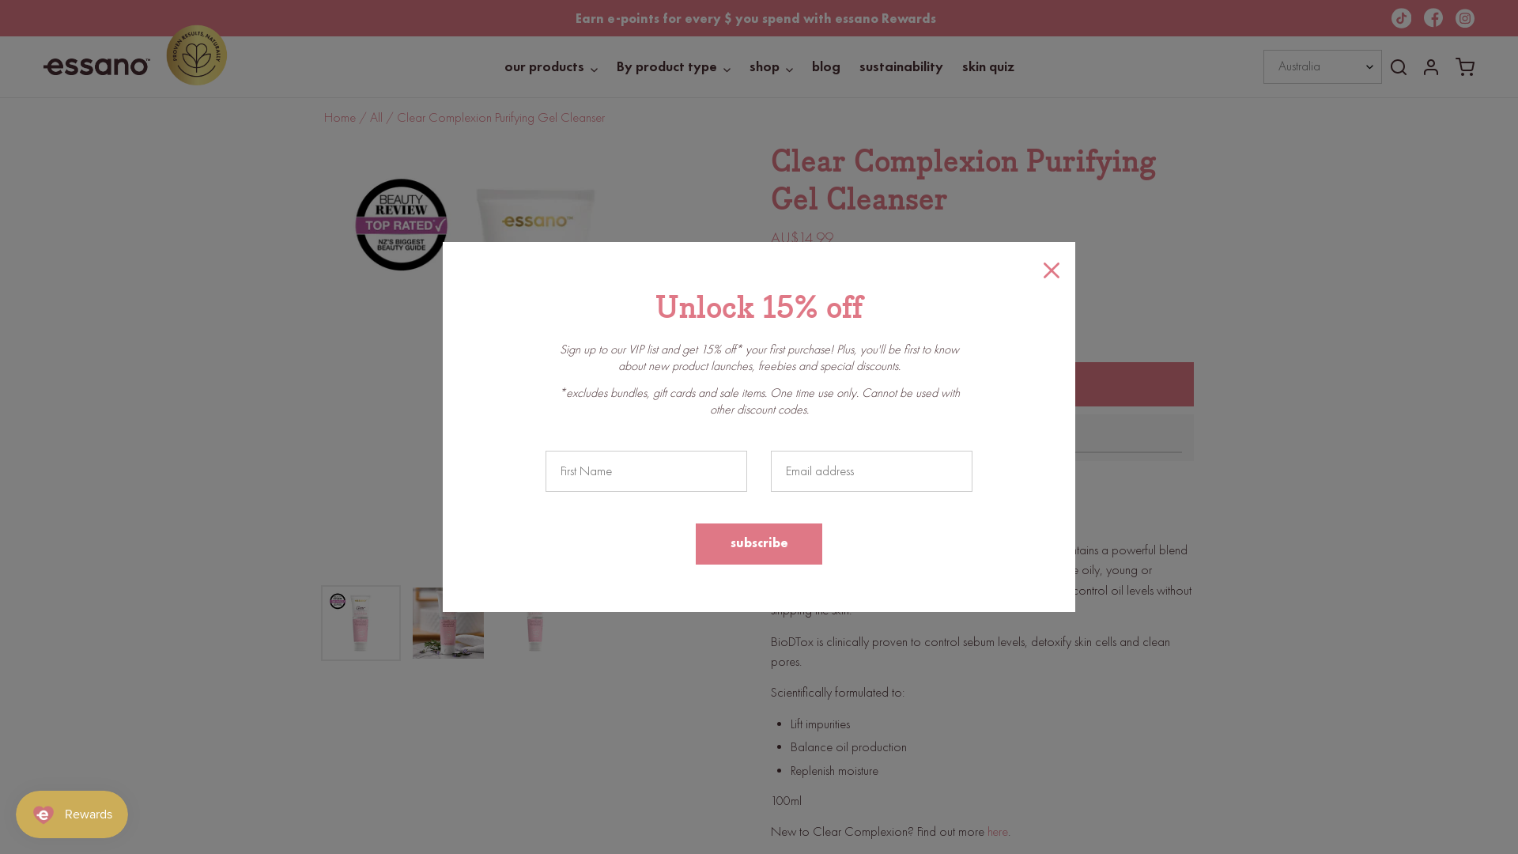 Image resolution: width=1518 pixels, height=854 pixels. What do you see at coordinates (72, 814) in the screenshot?
I see `Smile.io Rewards Program Launcher` at bounding box center [72, 814].